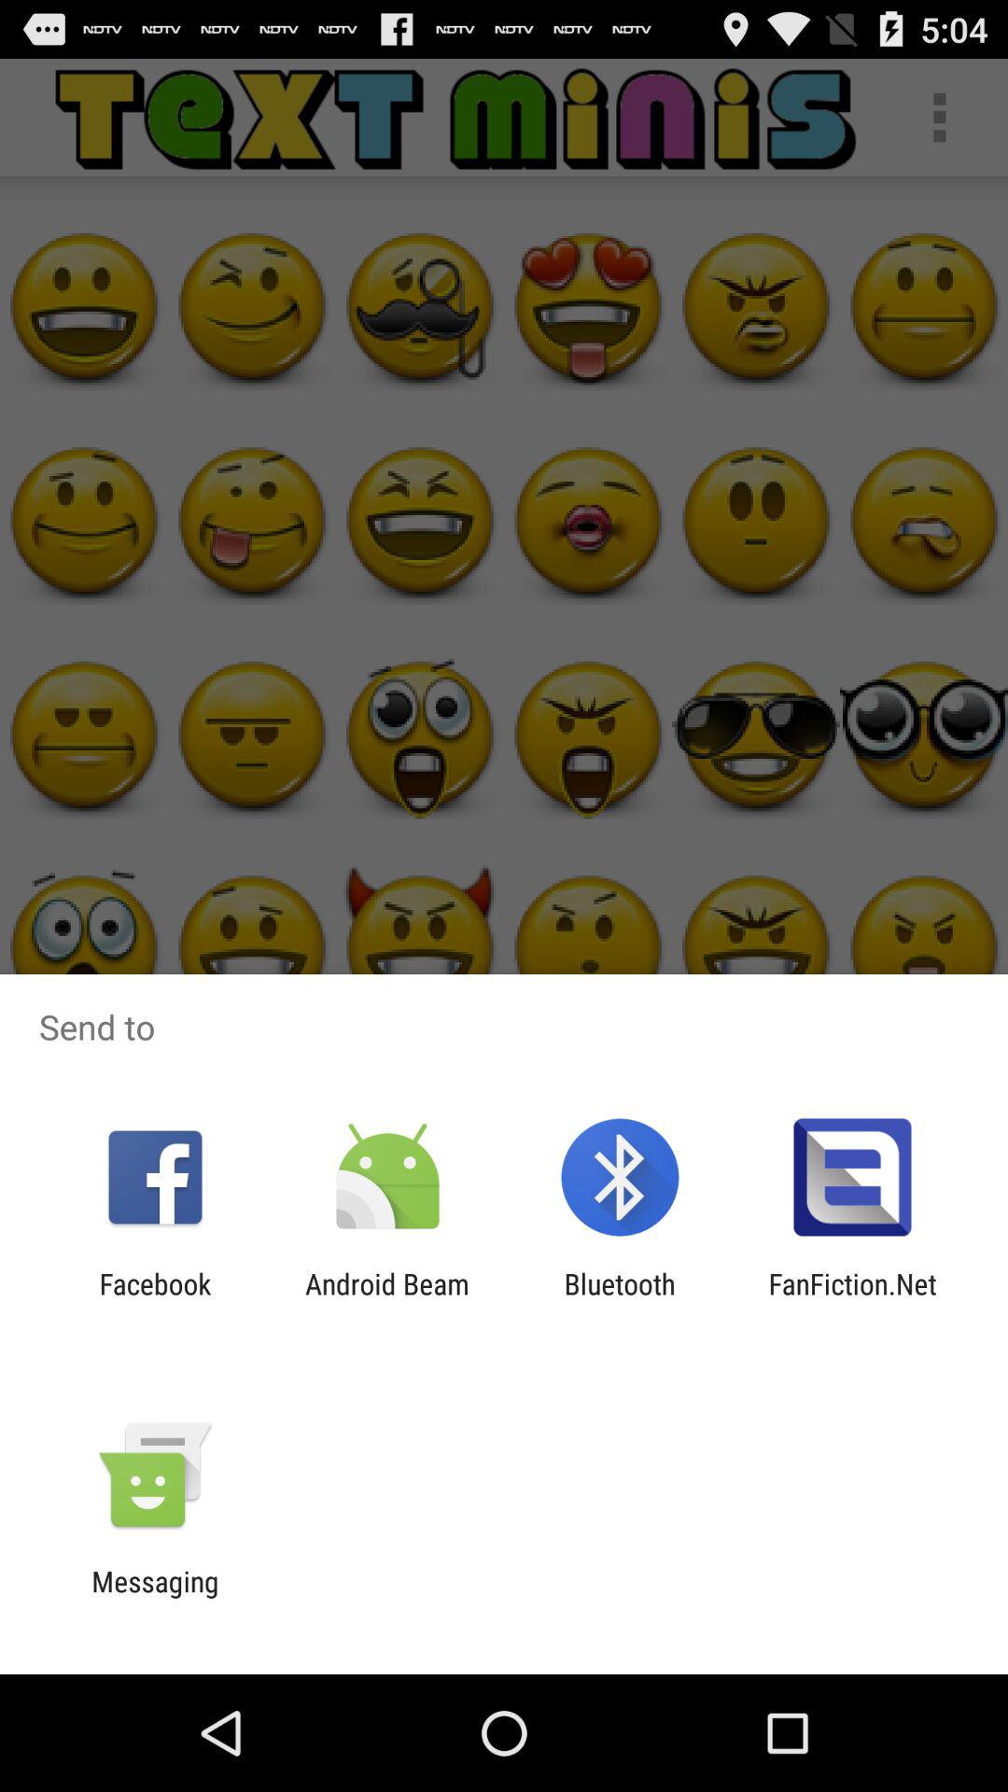  I want to click on jump to facebook icon, so click(155, 1300).